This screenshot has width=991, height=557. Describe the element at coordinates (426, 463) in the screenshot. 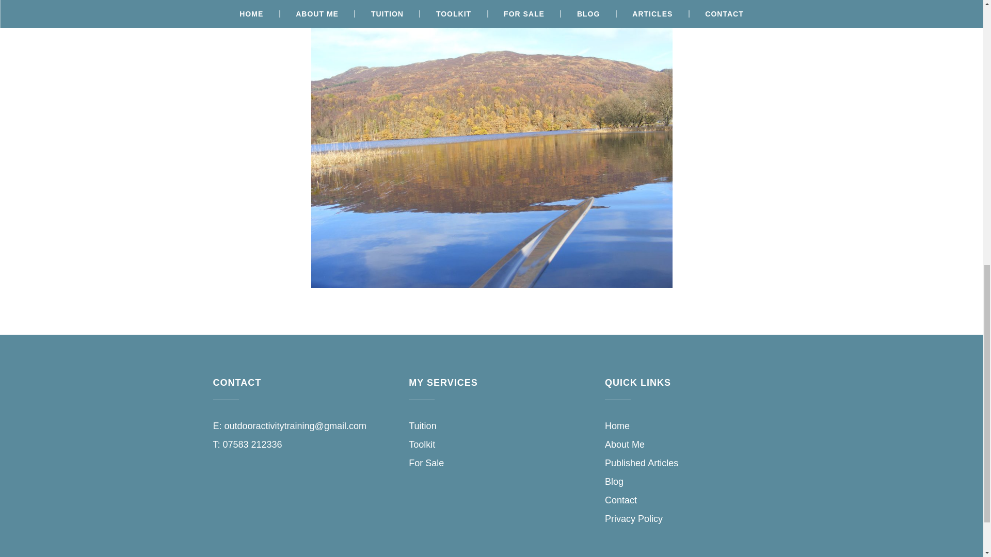

I see `For Sale` at that location.